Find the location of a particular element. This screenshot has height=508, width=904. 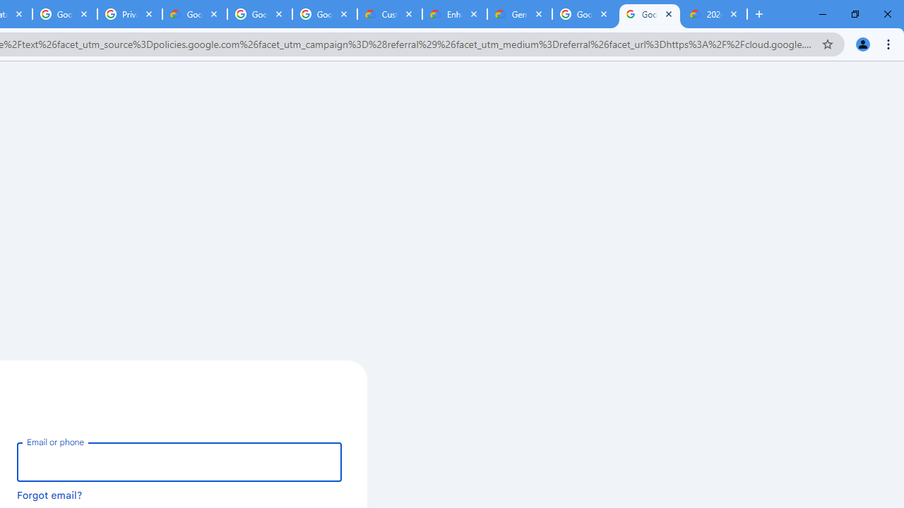

Google Workspace - Specific Terms is located at coordinates (260, 14).